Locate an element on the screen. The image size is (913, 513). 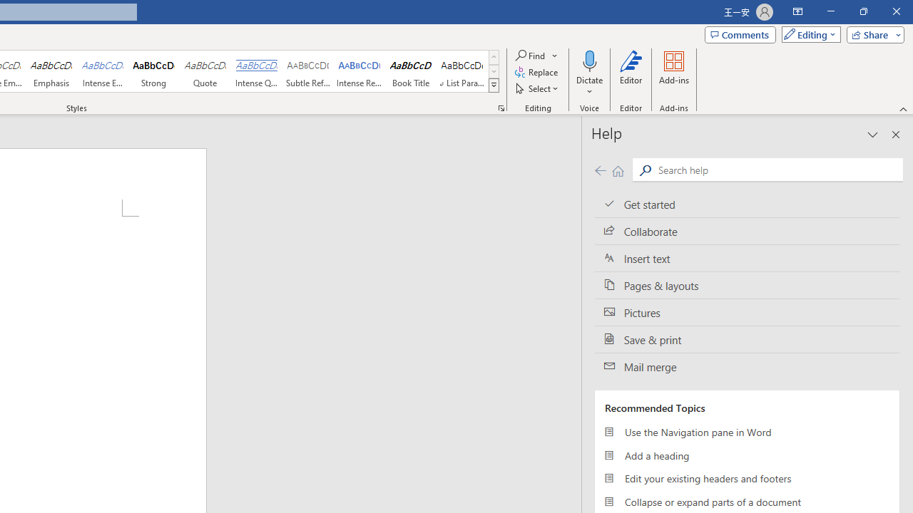
Insert text is located at coordinates (747, 259).